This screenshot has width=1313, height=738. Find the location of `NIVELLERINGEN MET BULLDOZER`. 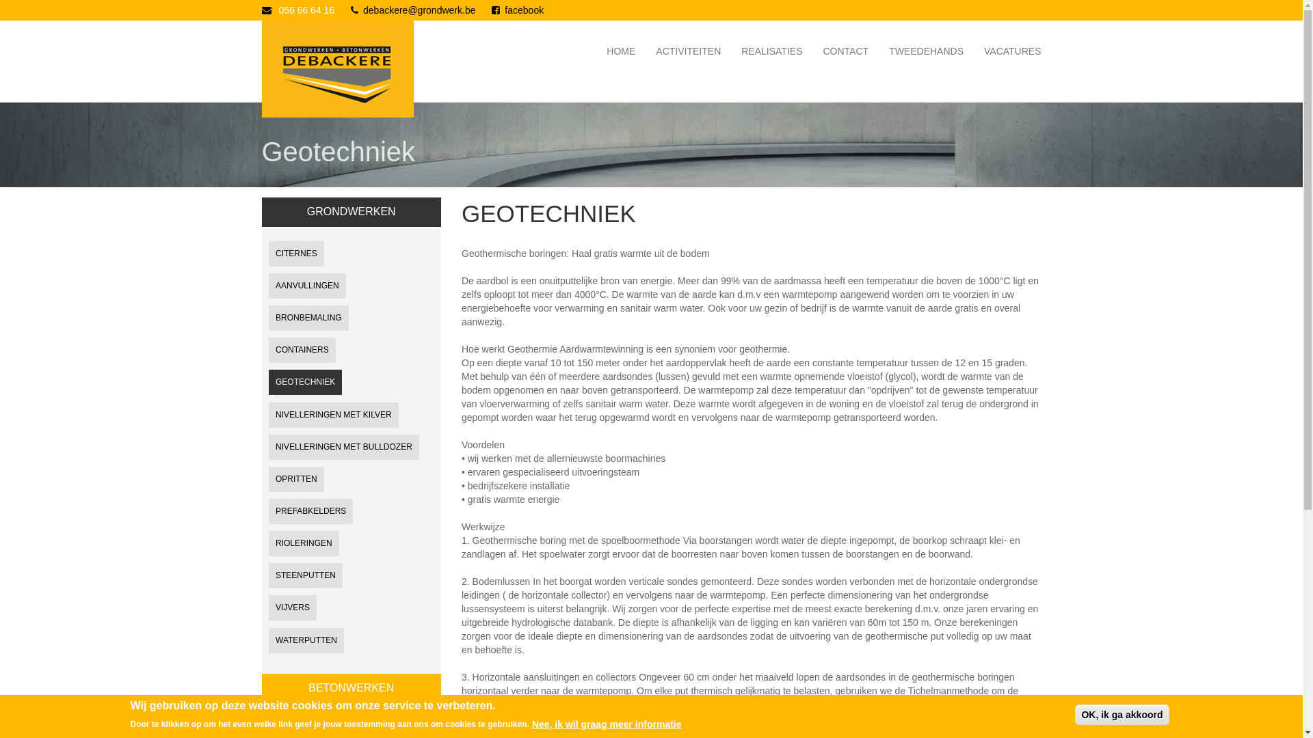

NIVELLERINGEN MET BULLDOZER is located at coordinates (343, 447).